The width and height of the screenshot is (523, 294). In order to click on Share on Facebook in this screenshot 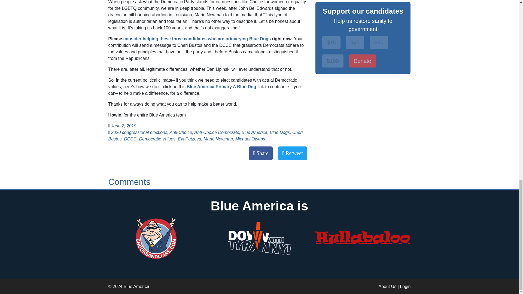, I will do `click(261, 153)`.